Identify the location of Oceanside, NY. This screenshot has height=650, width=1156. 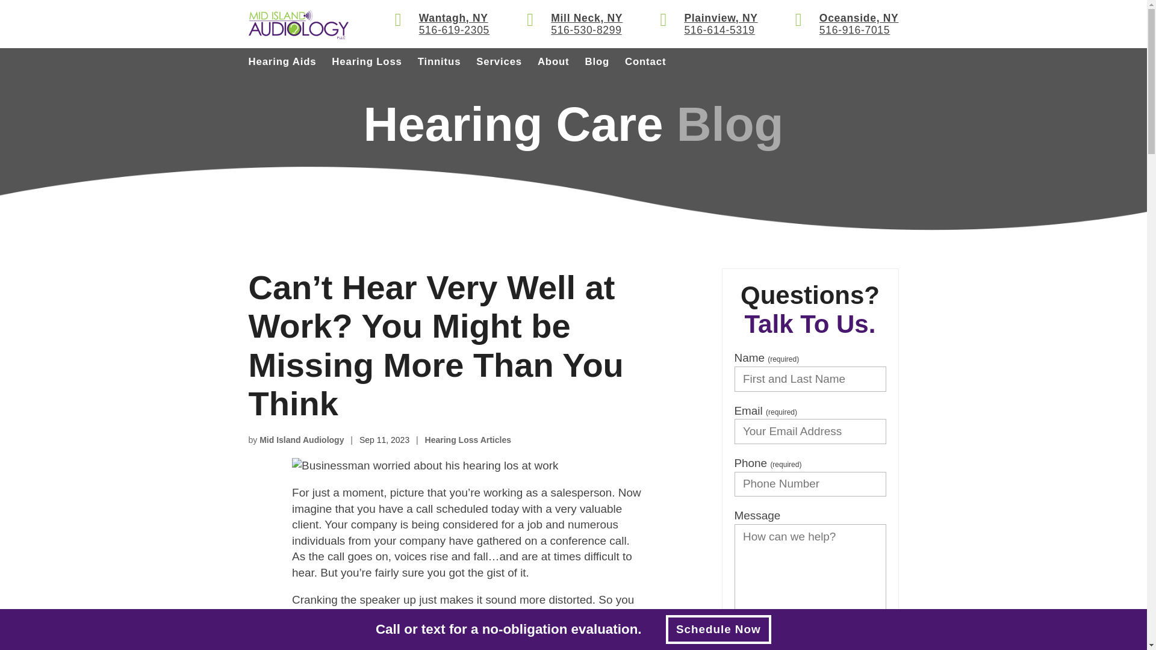
(859, 18).